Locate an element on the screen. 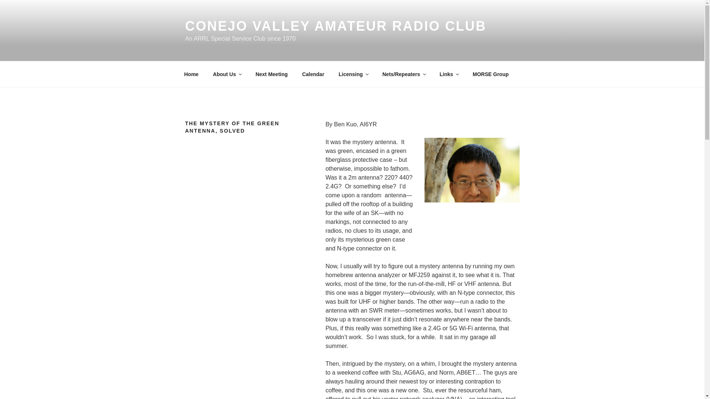  Licensing is located at coordinates (353, 74).